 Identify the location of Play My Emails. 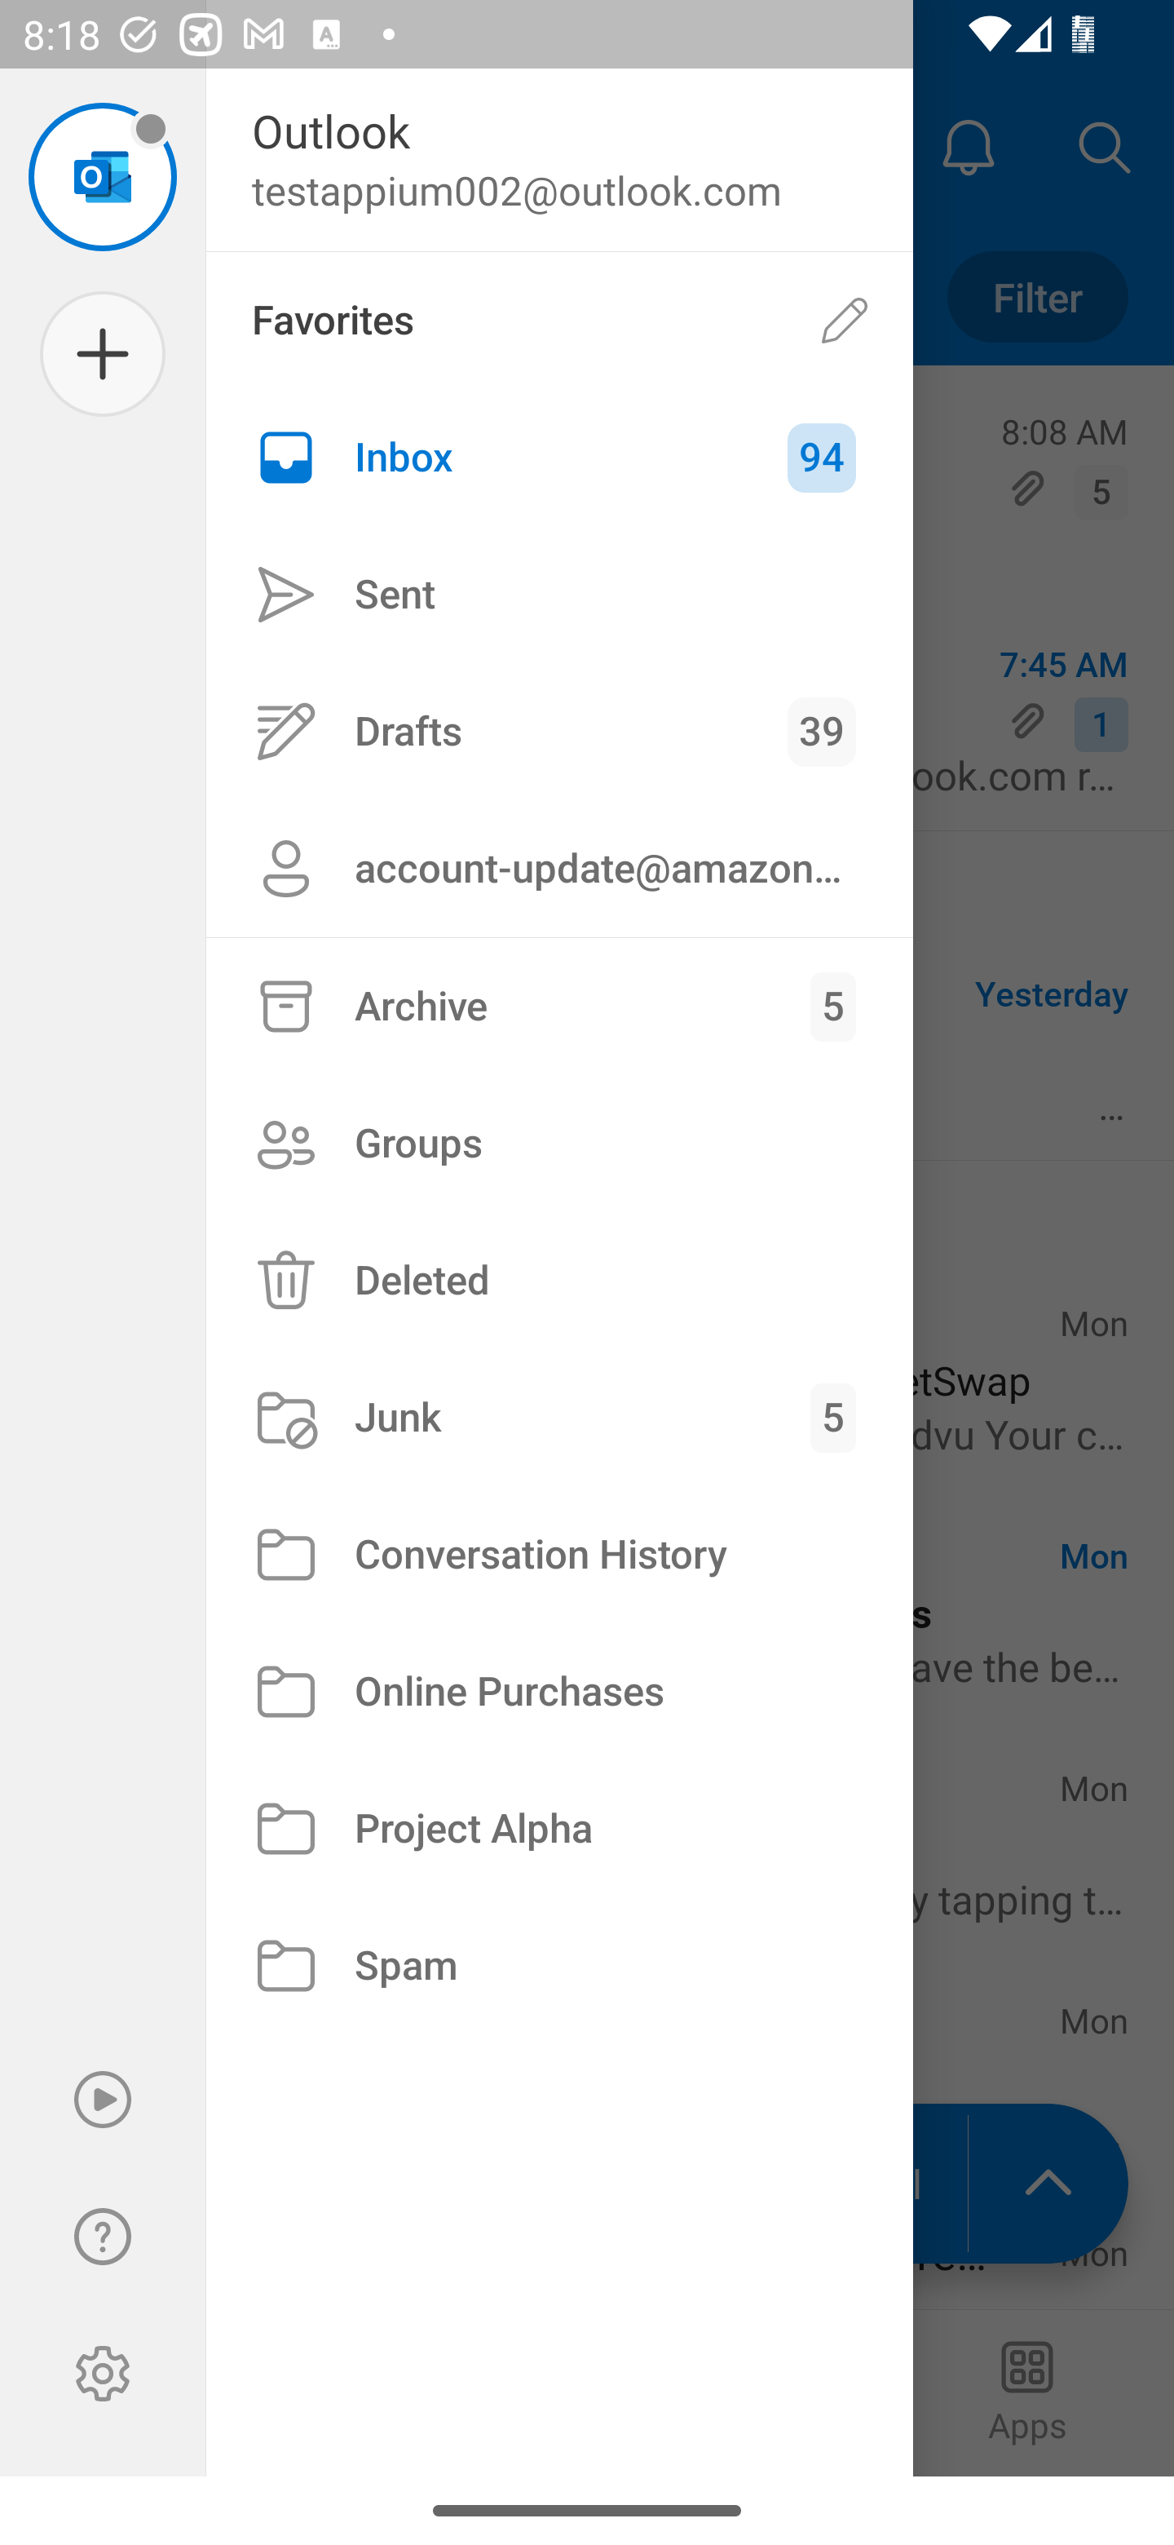
(103, 2100).